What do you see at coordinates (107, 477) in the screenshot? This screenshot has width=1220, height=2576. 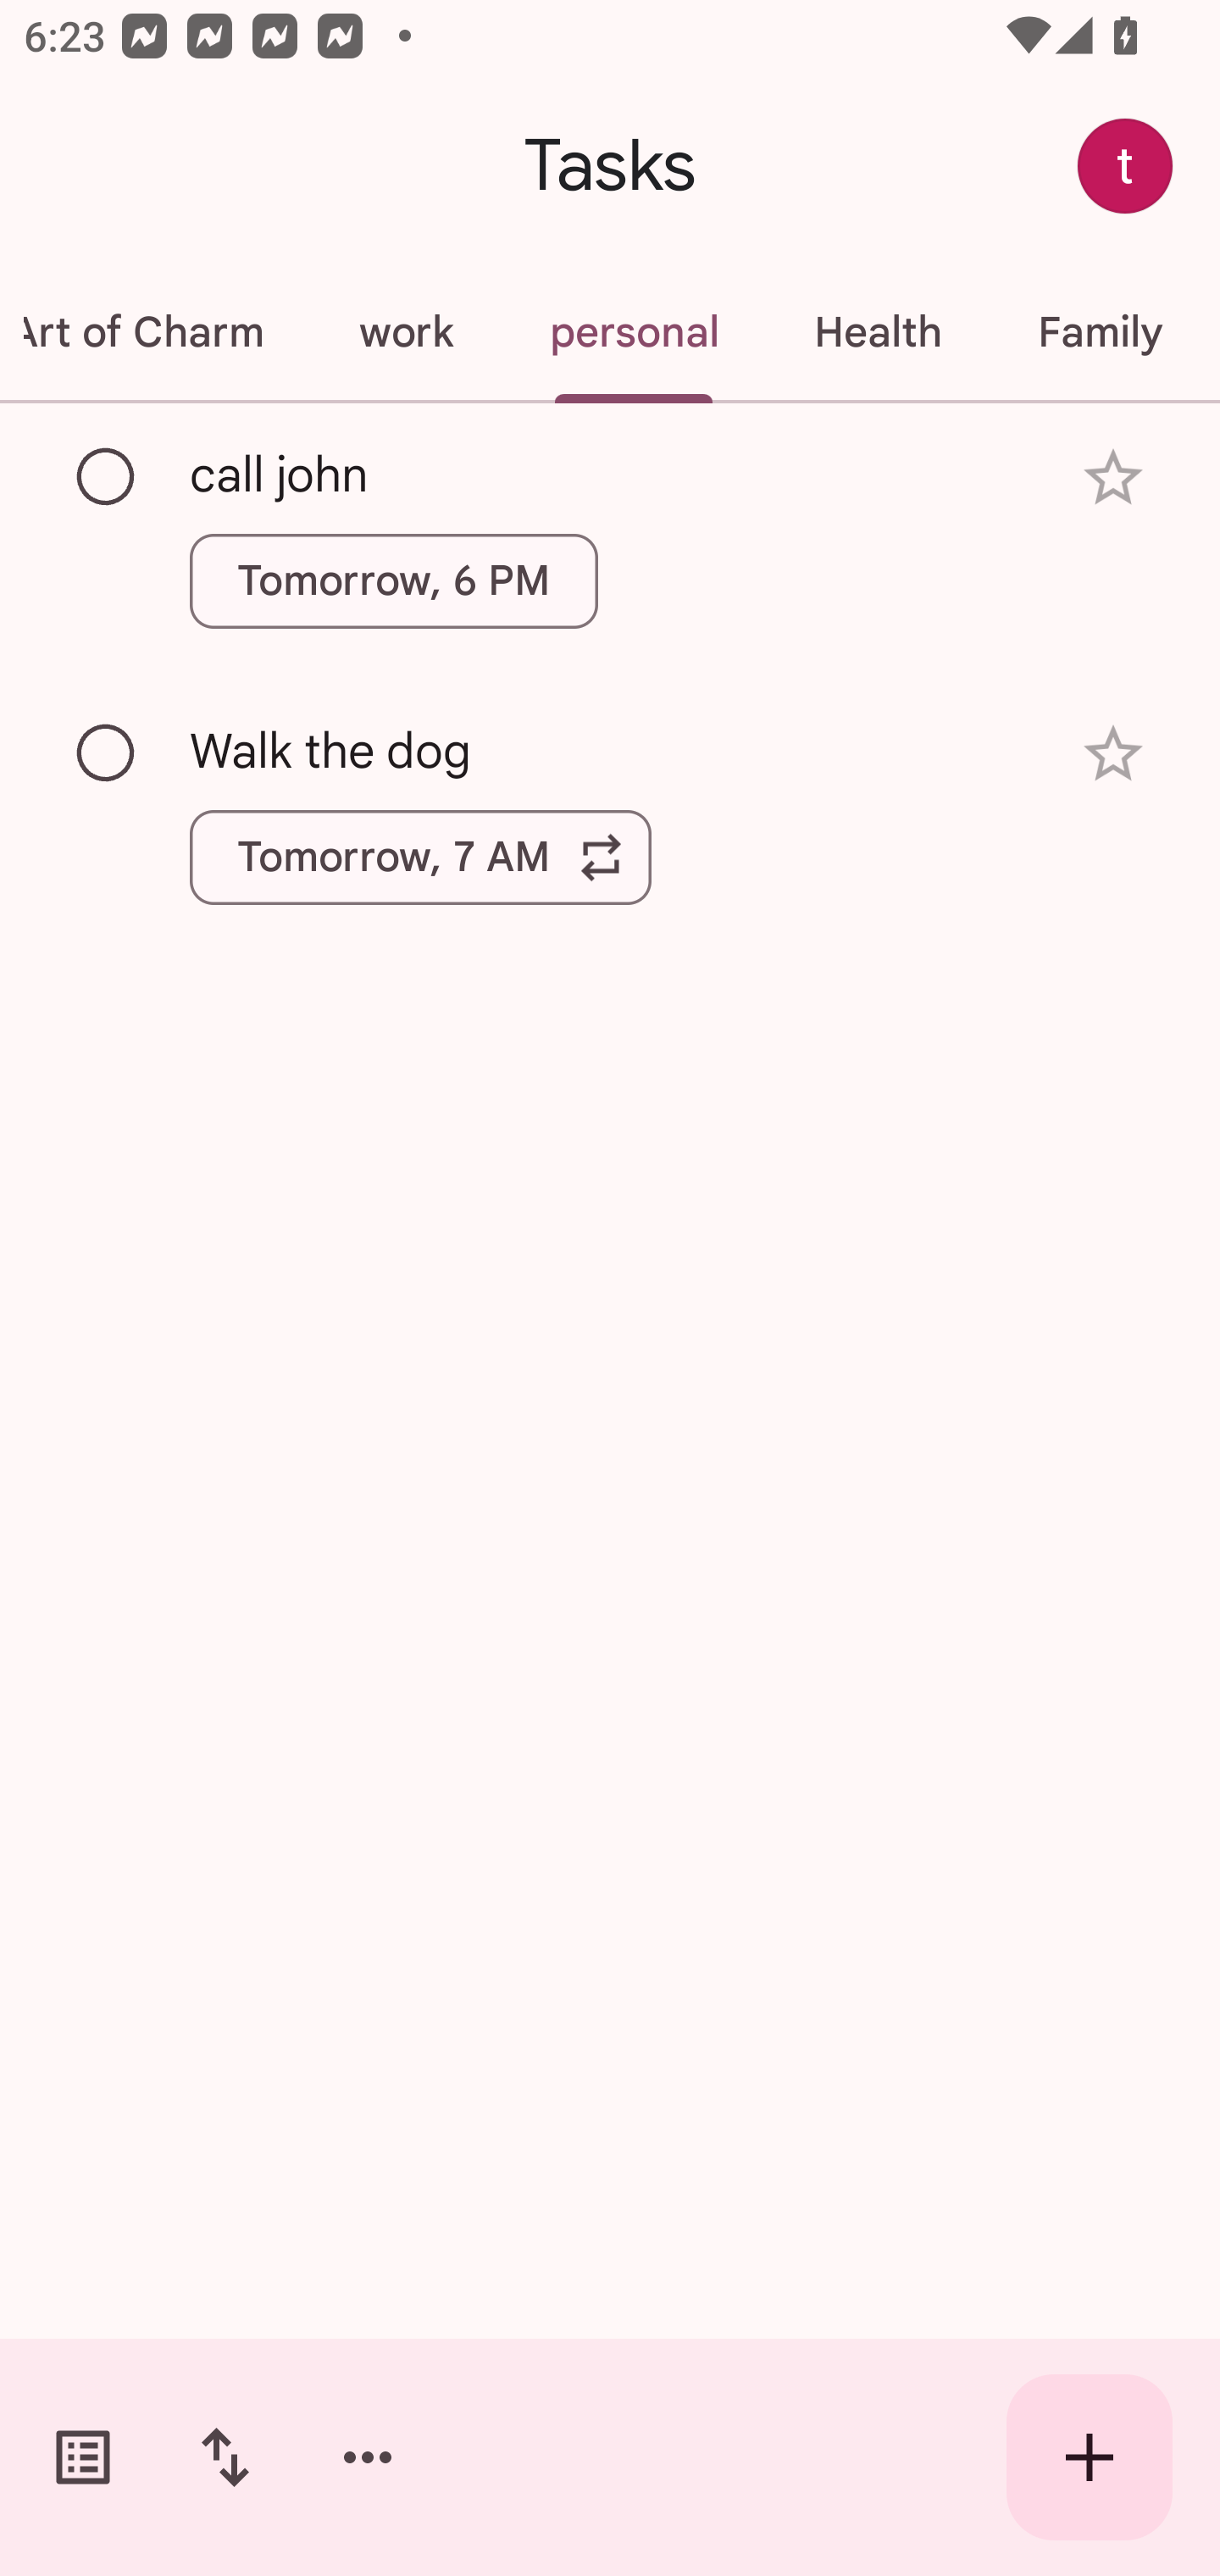 I see `Mark as complete` at bounding box center [107, 477].